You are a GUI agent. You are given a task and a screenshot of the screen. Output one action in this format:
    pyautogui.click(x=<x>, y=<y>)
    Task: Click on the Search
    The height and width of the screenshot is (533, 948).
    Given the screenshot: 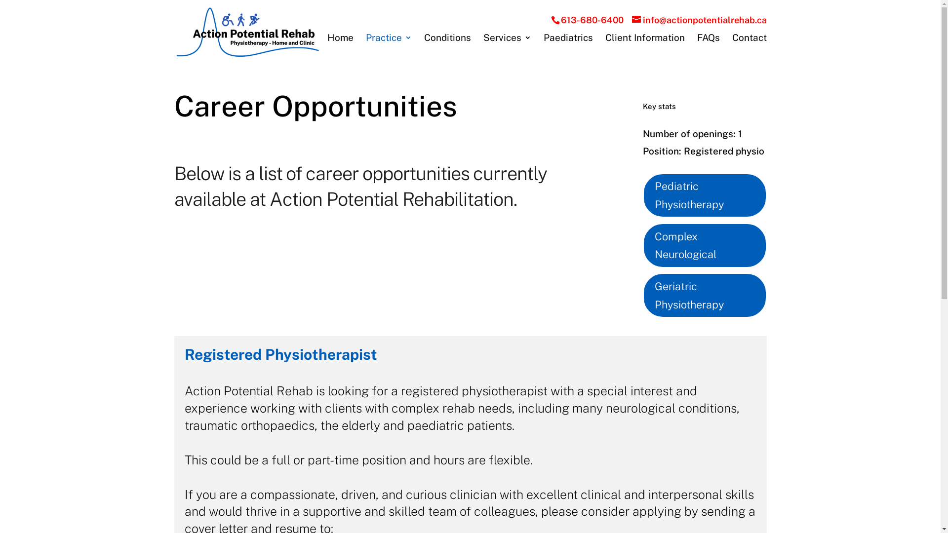 What is the action you would take?
    pyautogui.click(x=16, y=12)
    